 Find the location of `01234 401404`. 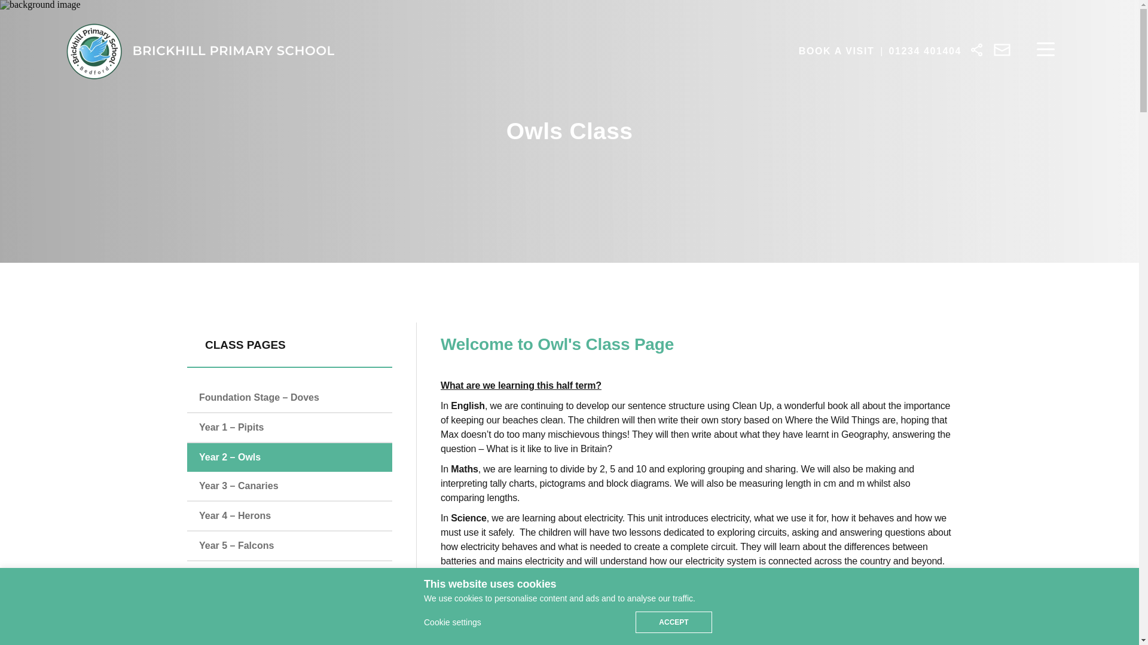

01234 401404 is located at coordinates (925, 51).